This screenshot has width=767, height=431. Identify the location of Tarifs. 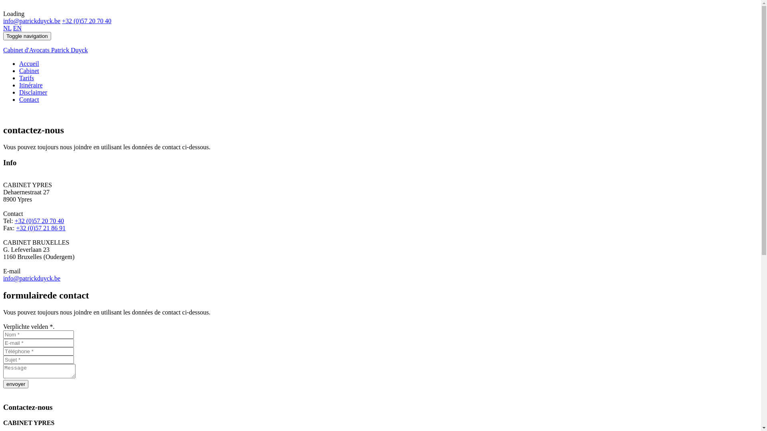
(26, 78).